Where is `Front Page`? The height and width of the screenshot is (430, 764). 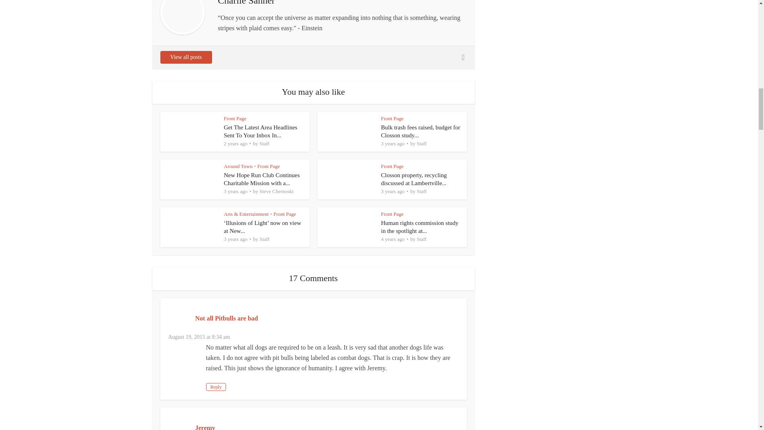
Front Page is located at coordinates (269, 166).